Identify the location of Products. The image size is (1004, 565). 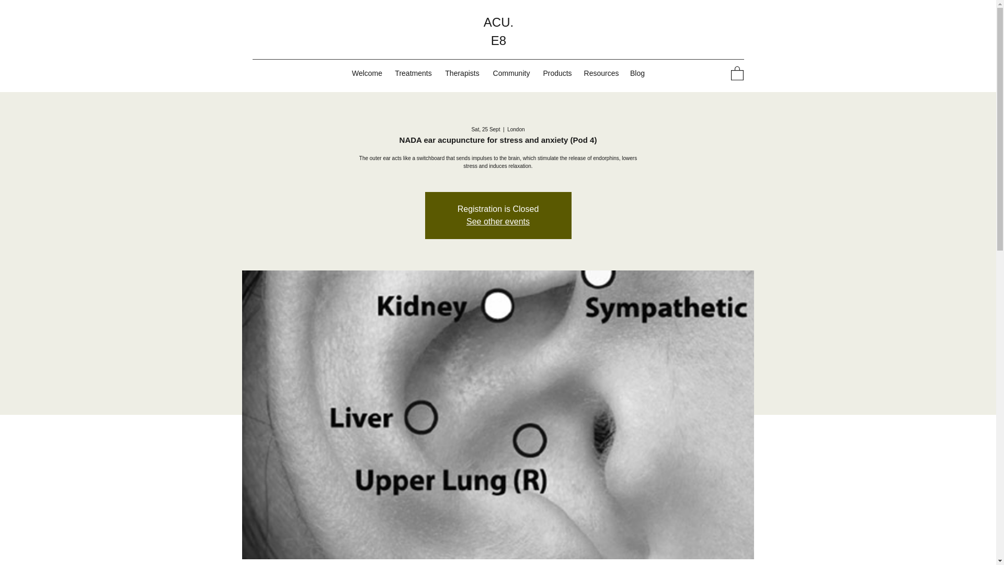
(557, 73).